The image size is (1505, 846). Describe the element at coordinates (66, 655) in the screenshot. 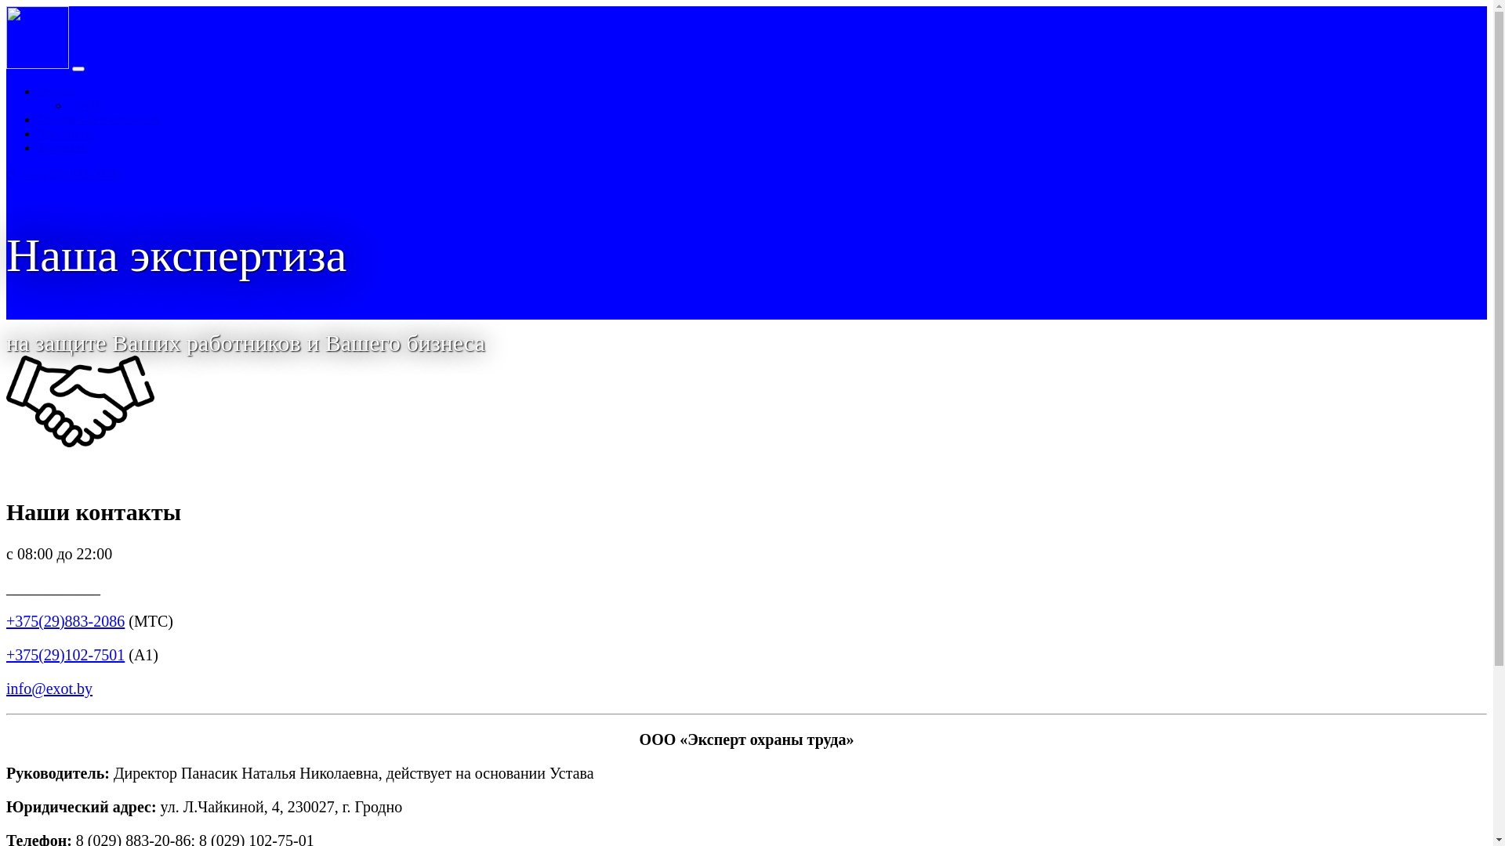

I see `+375(29)102-7501` at that location.